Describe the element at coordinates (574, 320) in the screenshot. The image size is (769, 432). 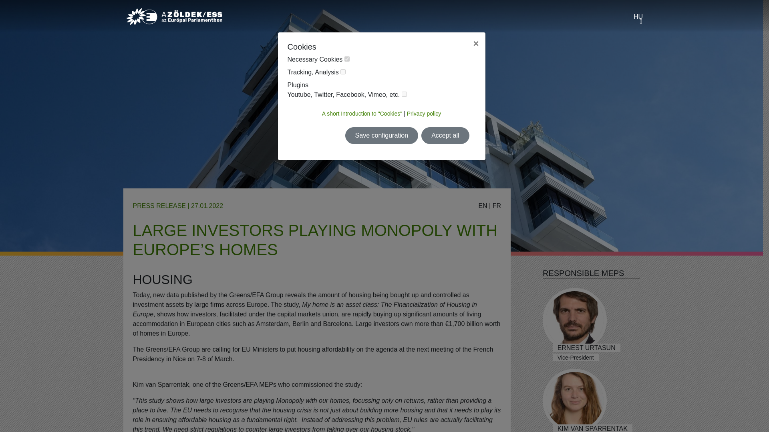
I see `Ernest Urtasun` at that location.